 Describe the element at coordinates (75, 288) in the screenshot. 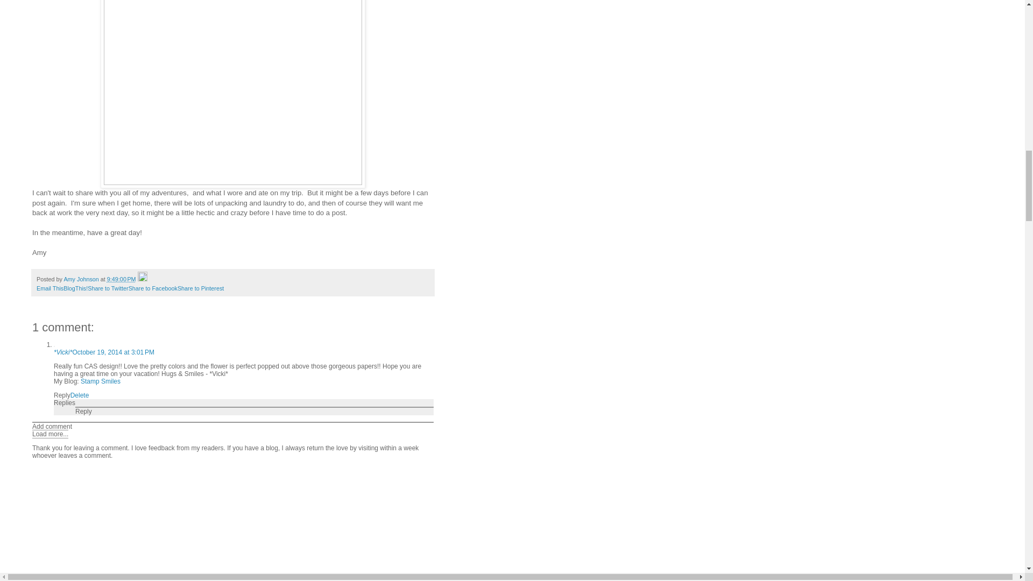

I see `BlogThis!` at that location.